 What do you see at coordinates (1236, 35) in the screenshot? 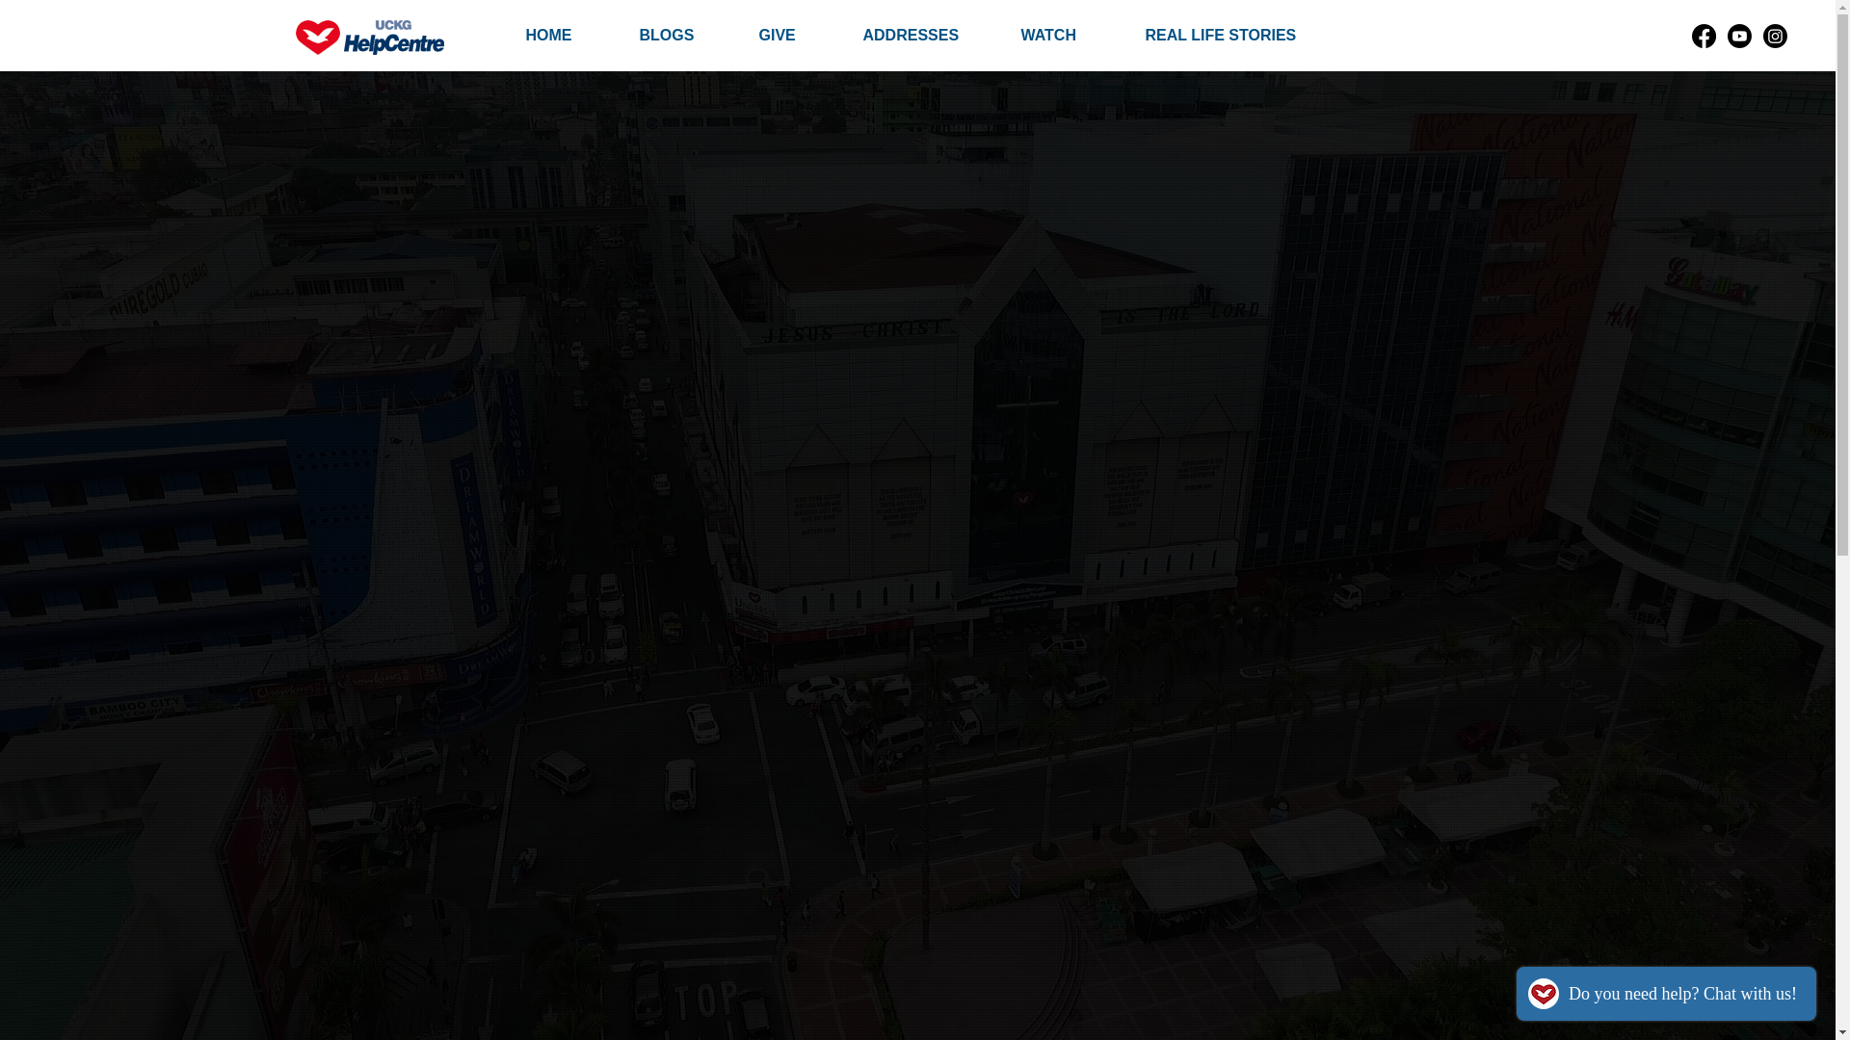
I see `REAL LIFE STORIES` at bounding box center [1236, 35].